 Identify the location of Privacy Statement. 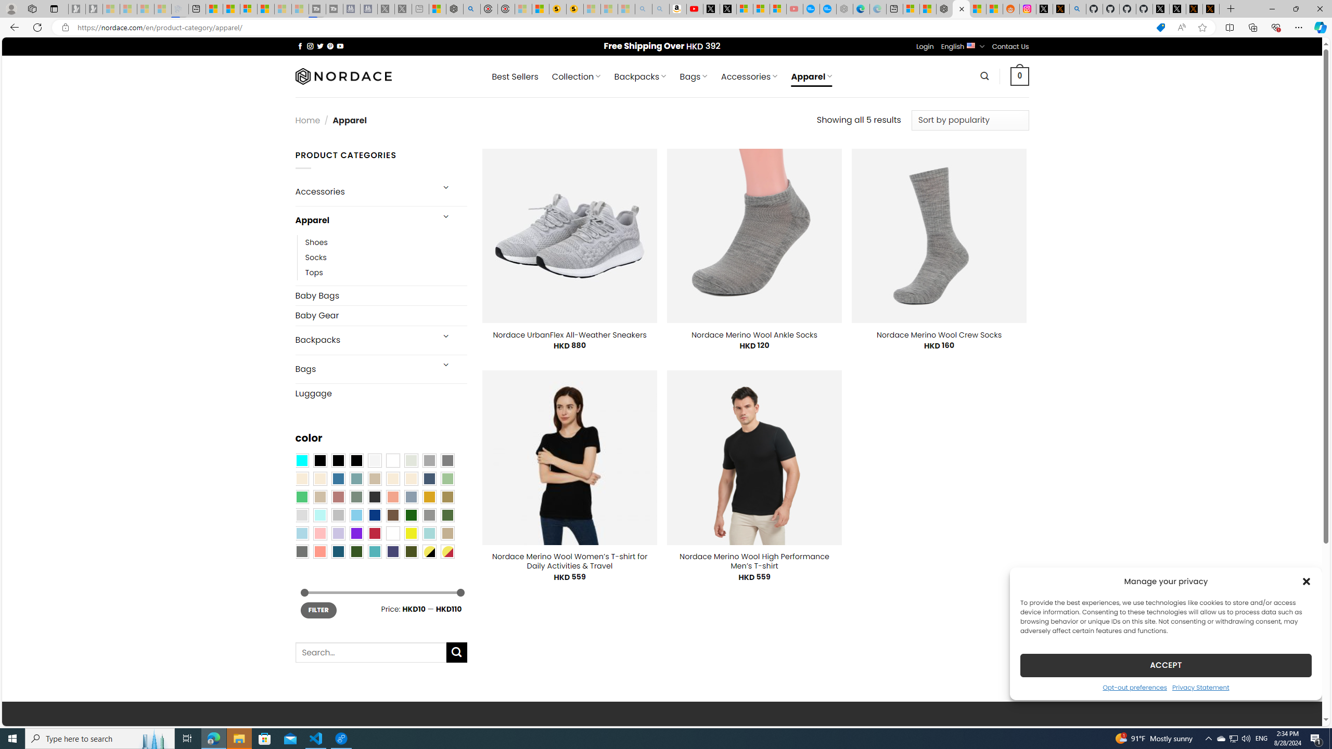
(1200, 687).